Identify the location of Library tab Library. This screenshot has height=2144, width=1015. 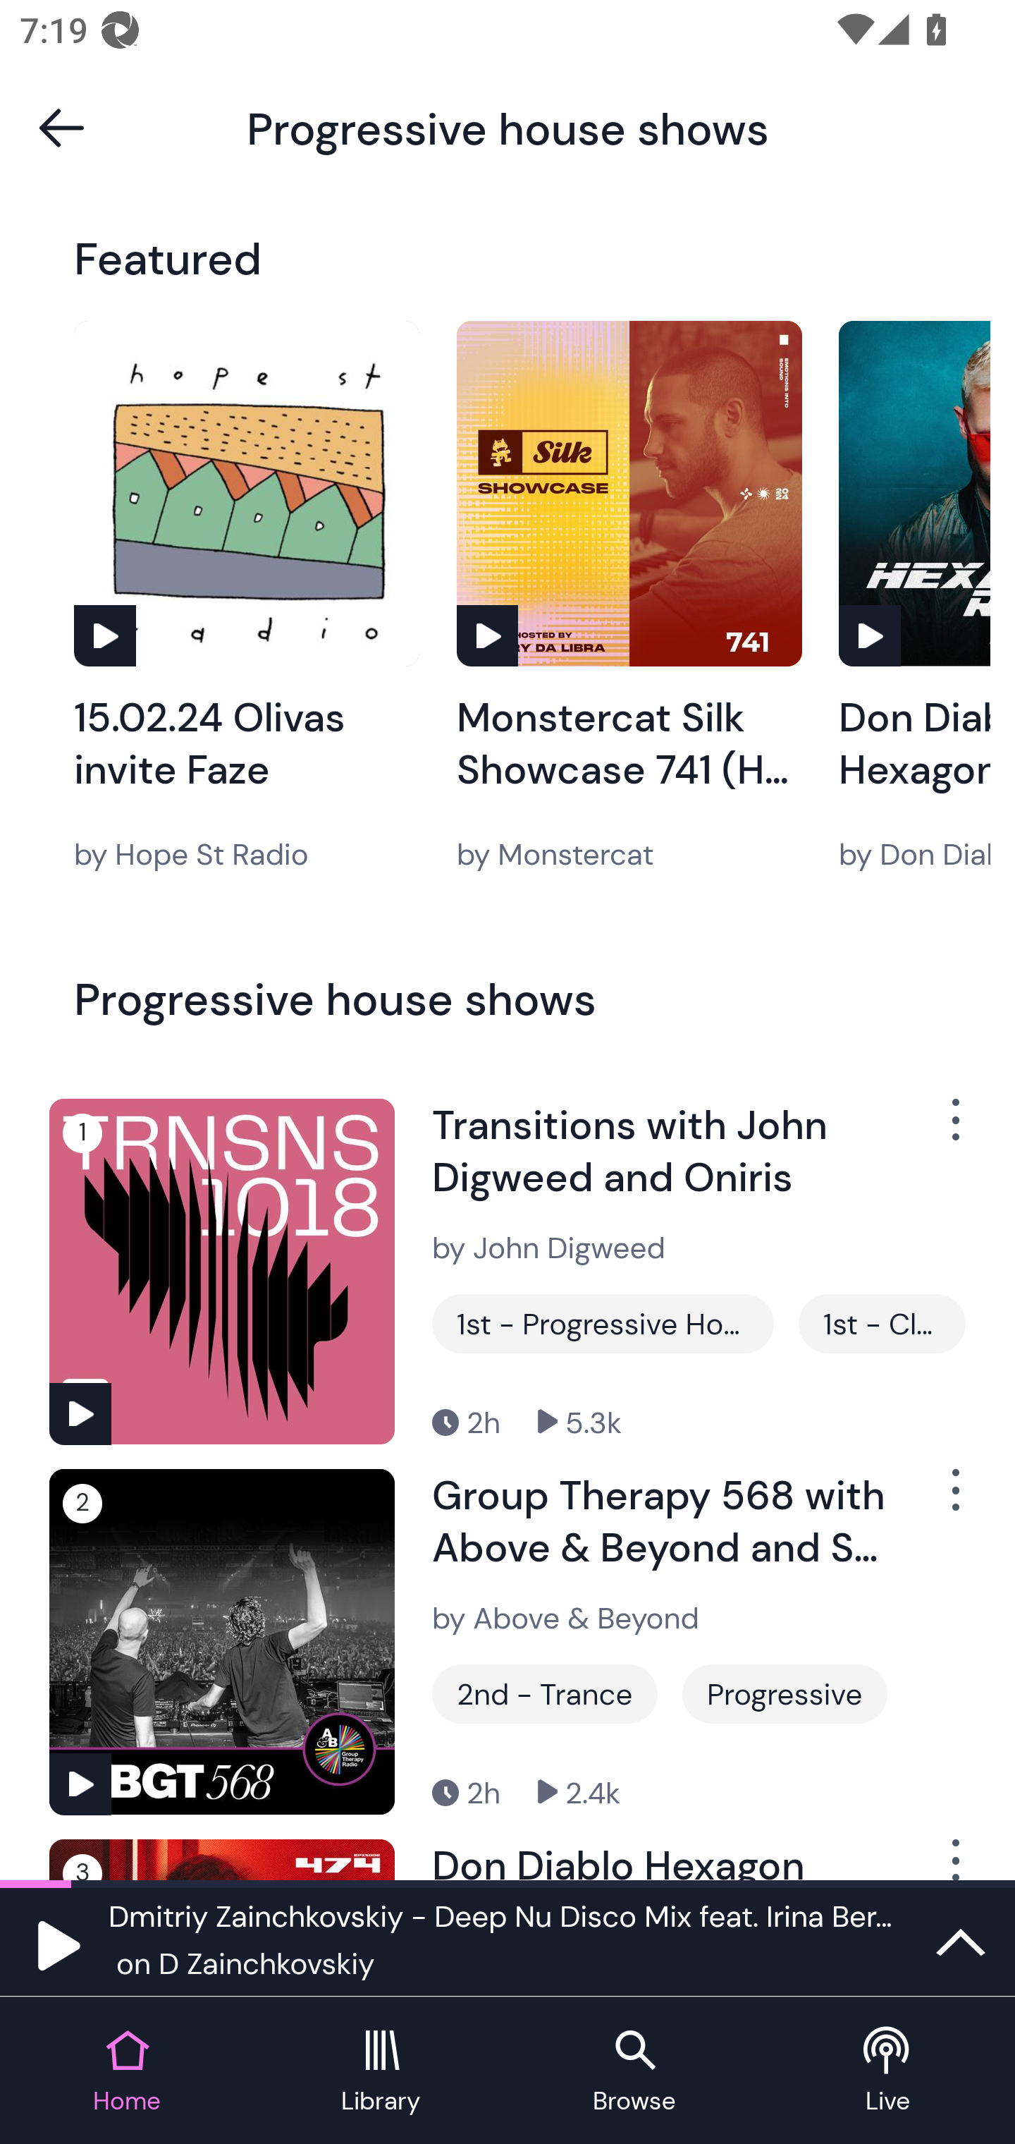
(381, 2072).